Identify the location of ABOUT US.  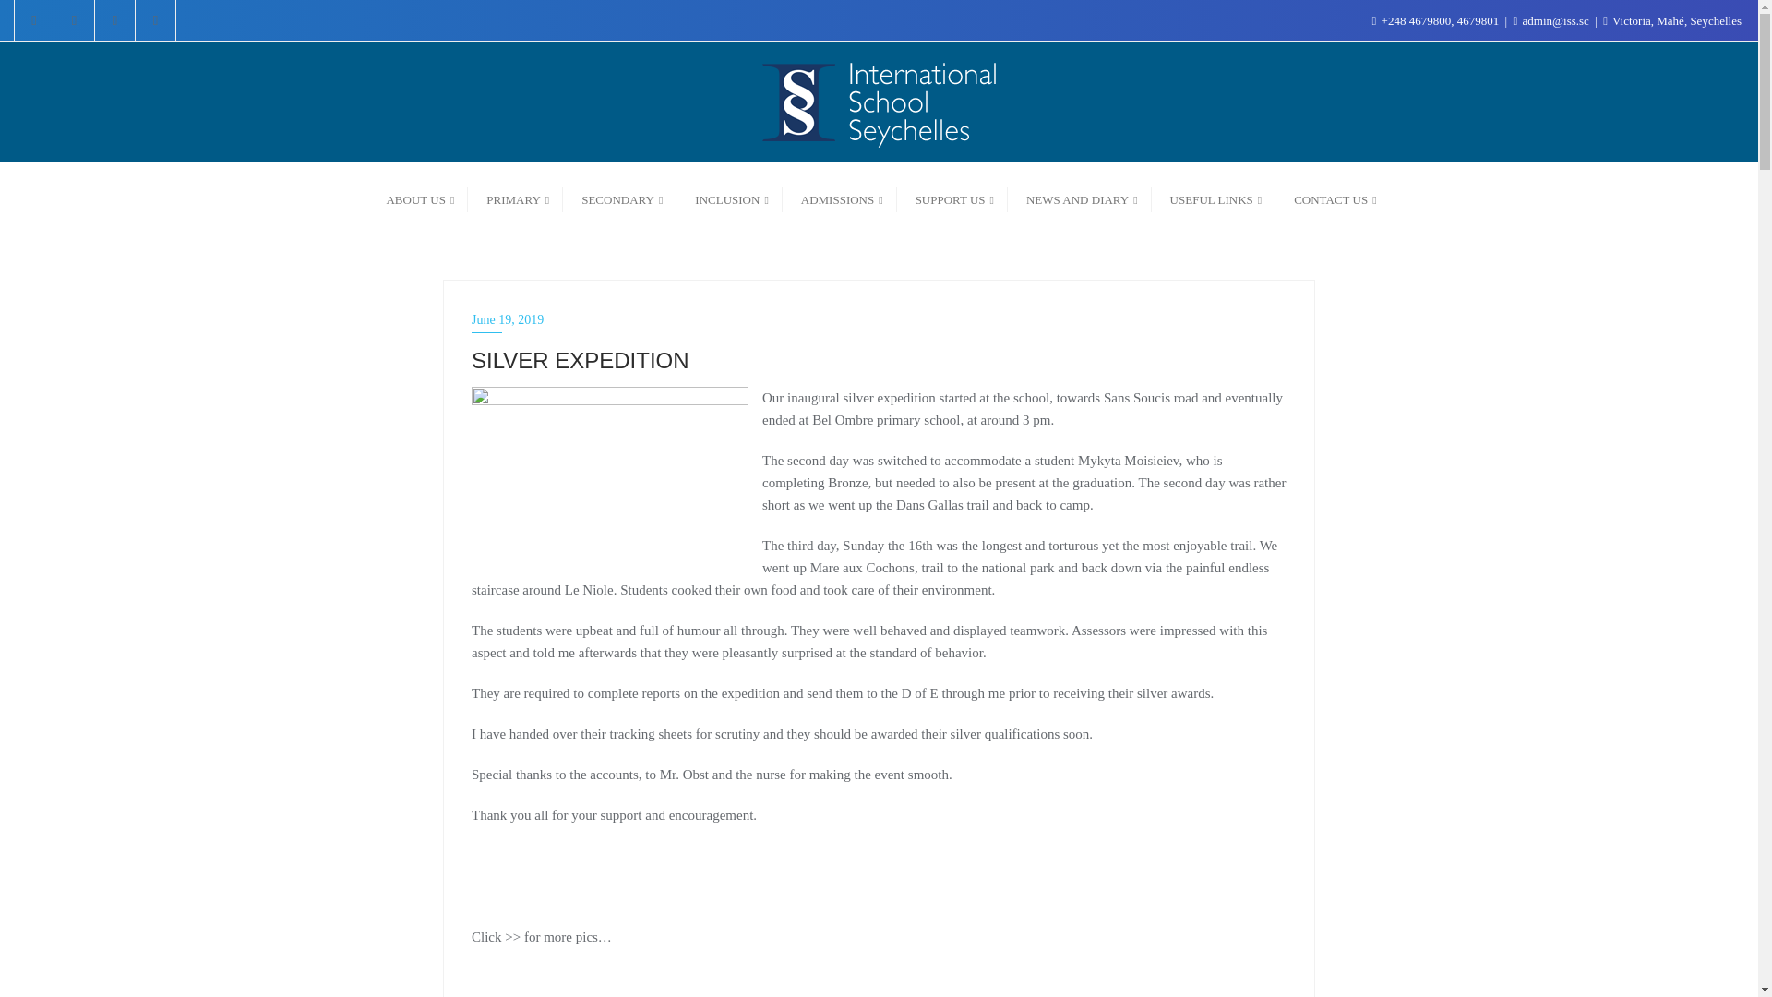
(417, 198).